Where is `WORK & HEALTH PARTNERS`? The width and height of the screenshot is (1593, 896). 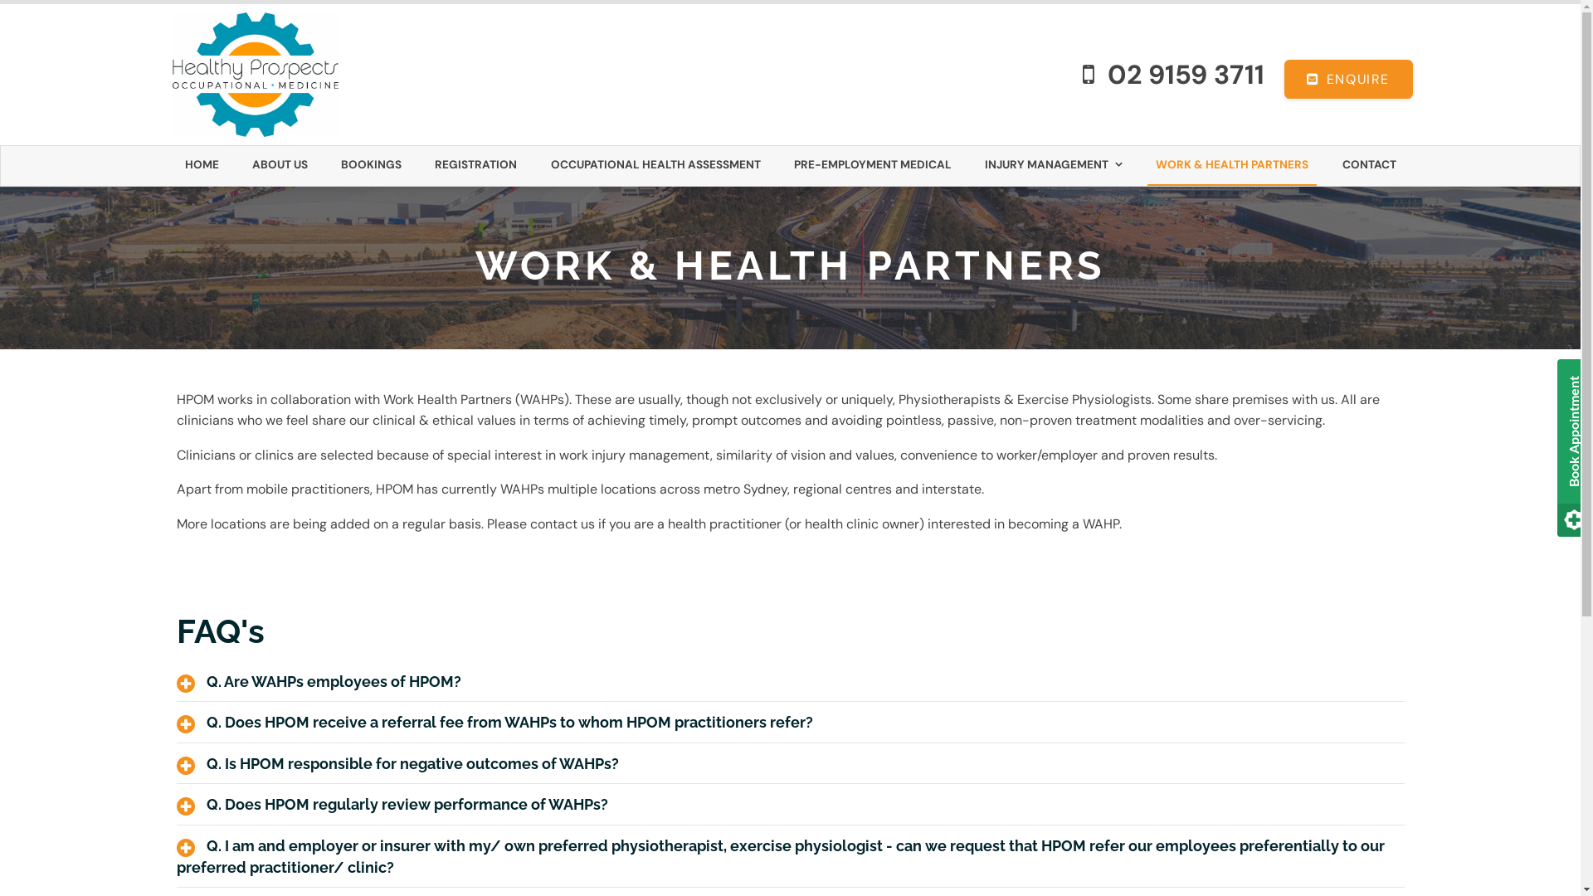 WORK & HEALTH PARTNERS is located at coordinates (1232, 166).